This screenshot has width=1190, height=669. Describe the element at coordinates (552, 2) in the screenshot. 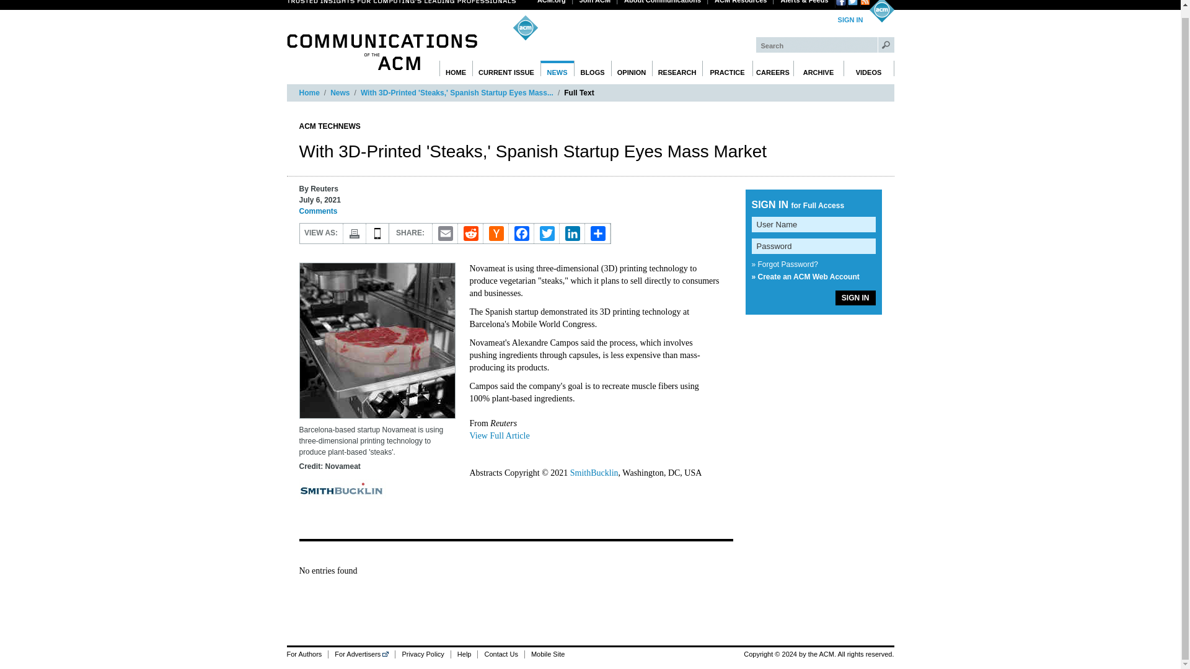

I see `ACM.org` at that location.